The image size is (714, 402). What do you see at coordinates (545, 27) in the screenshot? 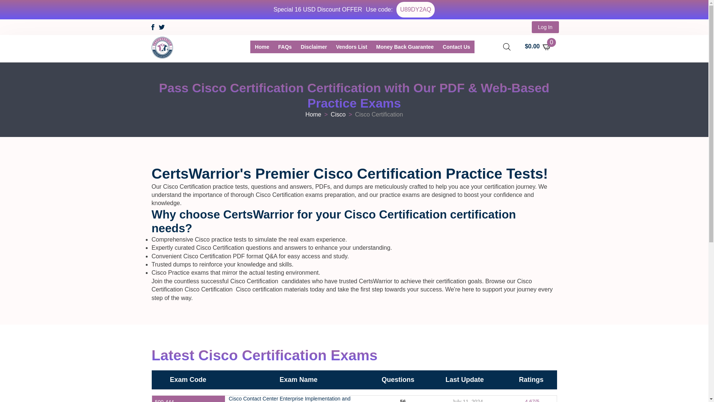
I see `Log In` at bounding box center [545, 27].